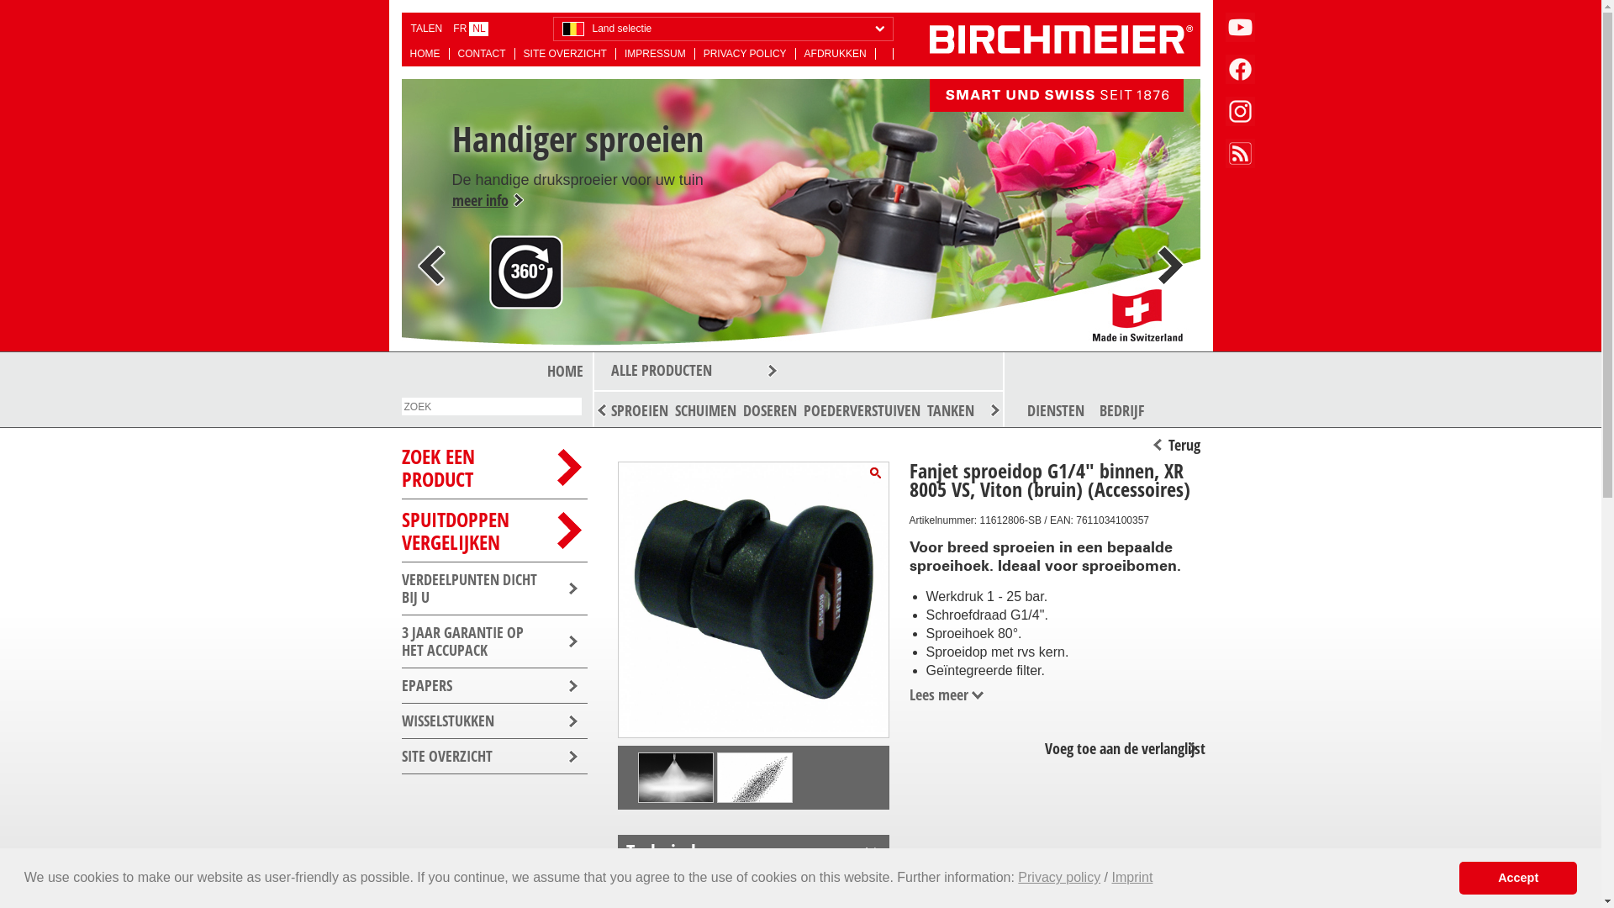 The image size is (1614, 908). Describe the element at coordinates (836, 54) in the screenshot. I see `AFDRUKKEN` at that location.